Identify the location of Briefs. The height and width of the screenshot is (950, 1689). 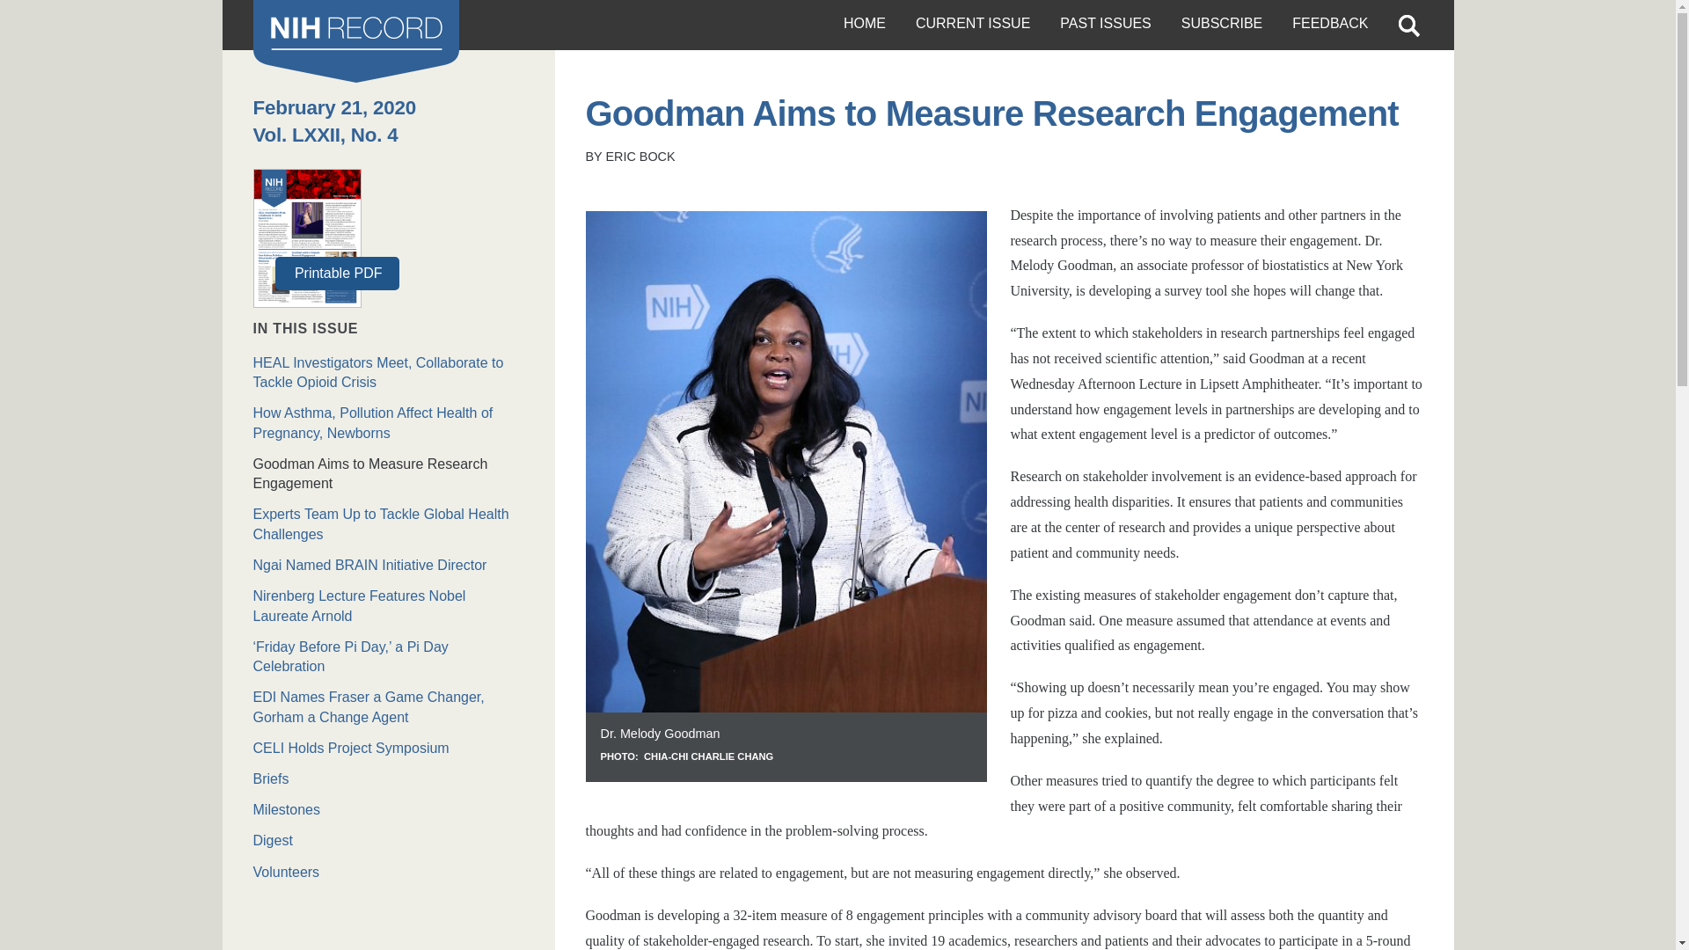
(389, 779).